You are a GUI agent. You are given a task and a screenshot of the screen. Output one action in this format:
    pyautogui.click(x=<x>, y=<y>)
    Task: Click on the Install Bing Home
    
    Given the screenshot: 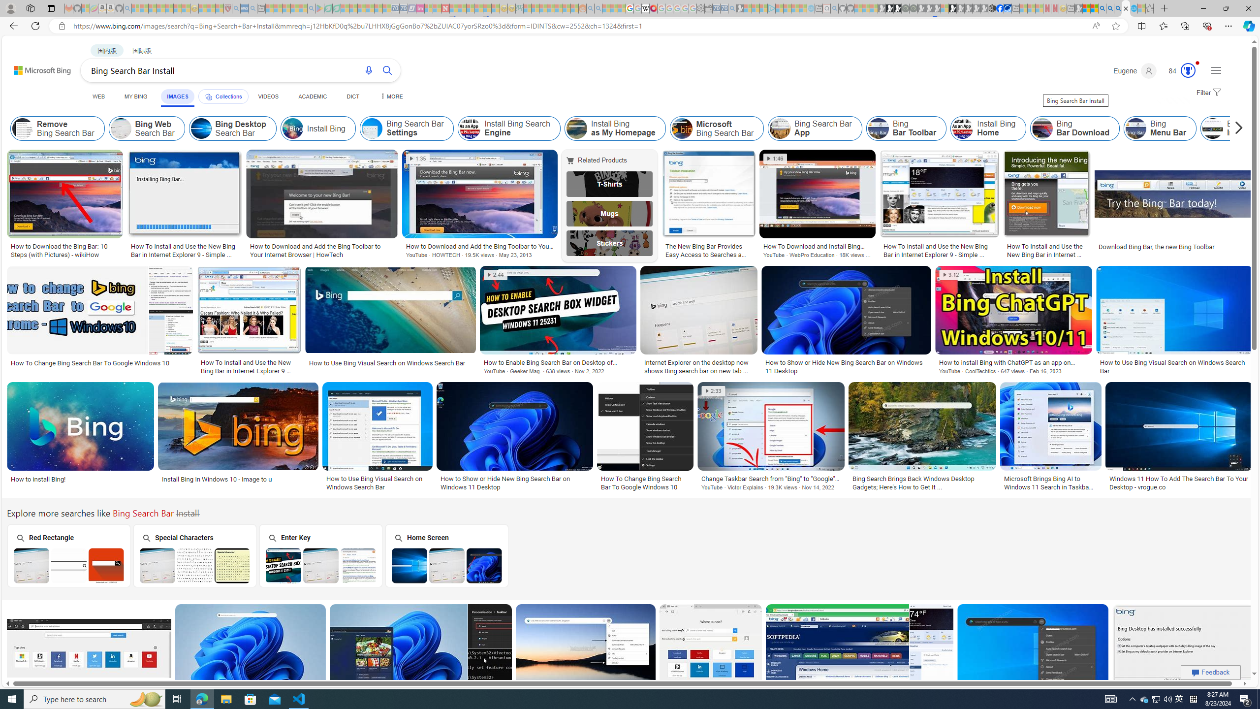 What is the action you would take?
    pyautogui.click(x=963, y=129)
    